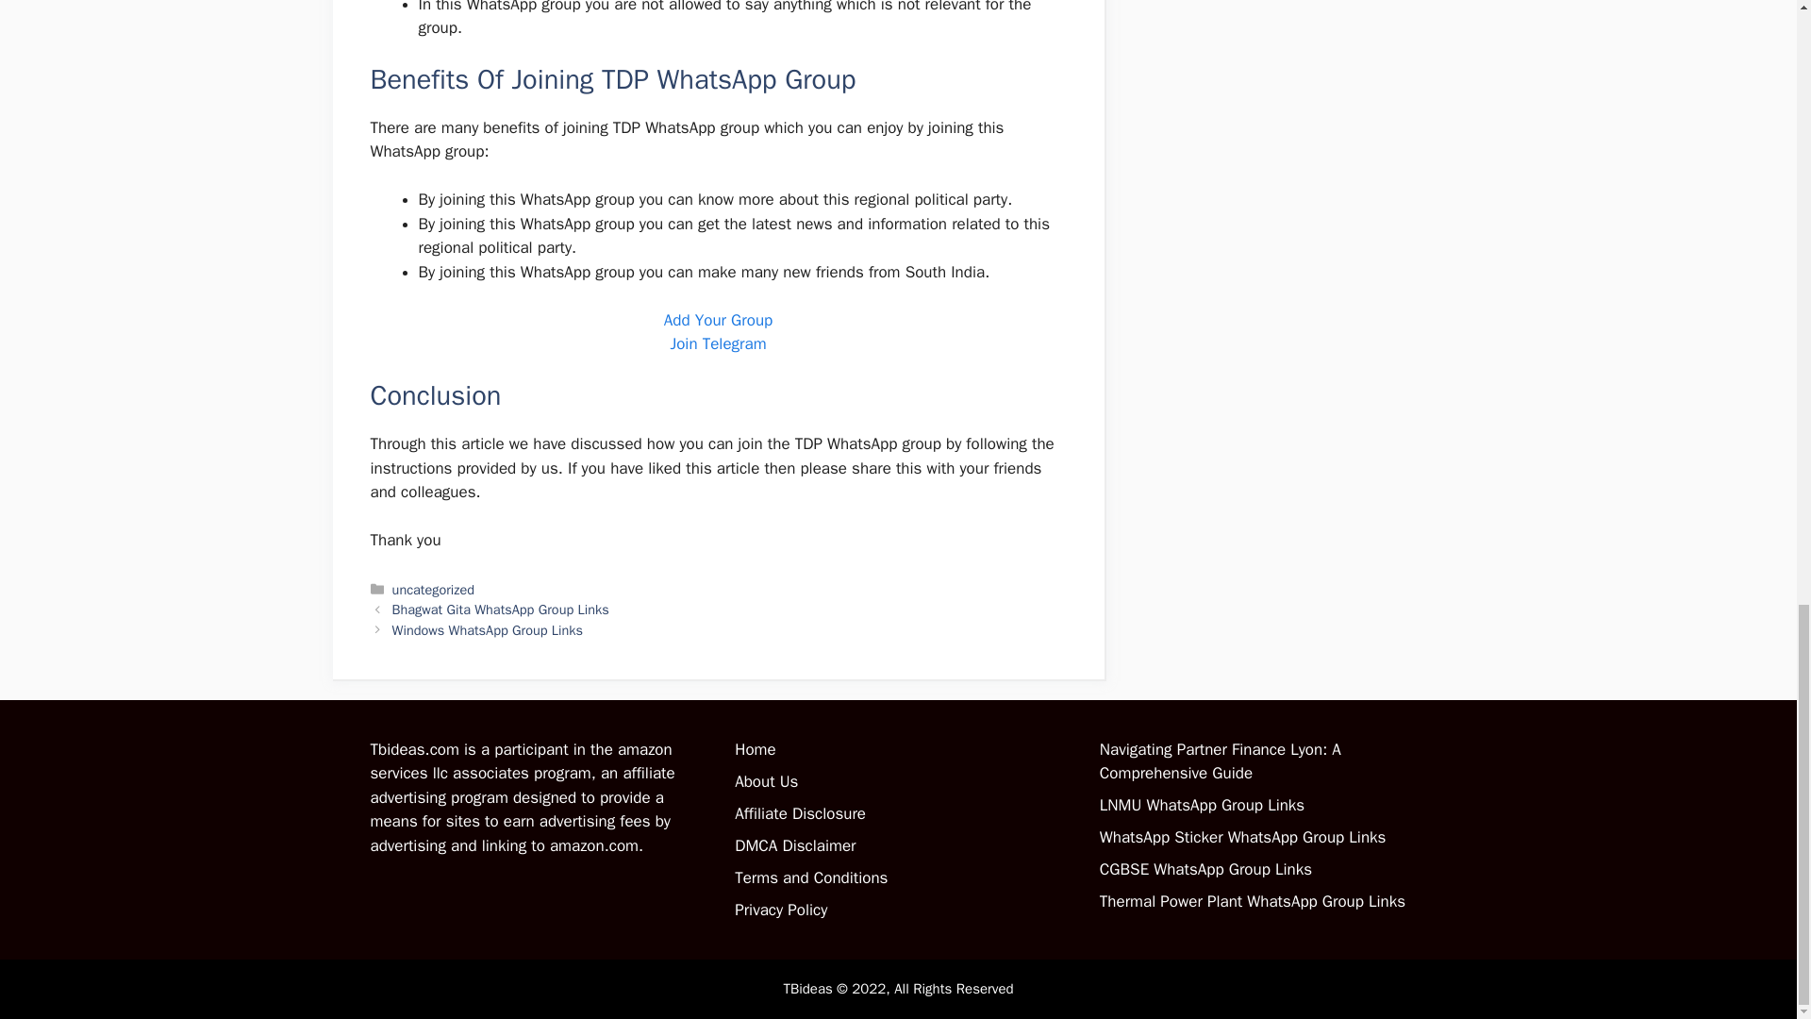  Describe the element at coordinates (718, 343) in the screenshot. I see `Join Telegram` at that location.